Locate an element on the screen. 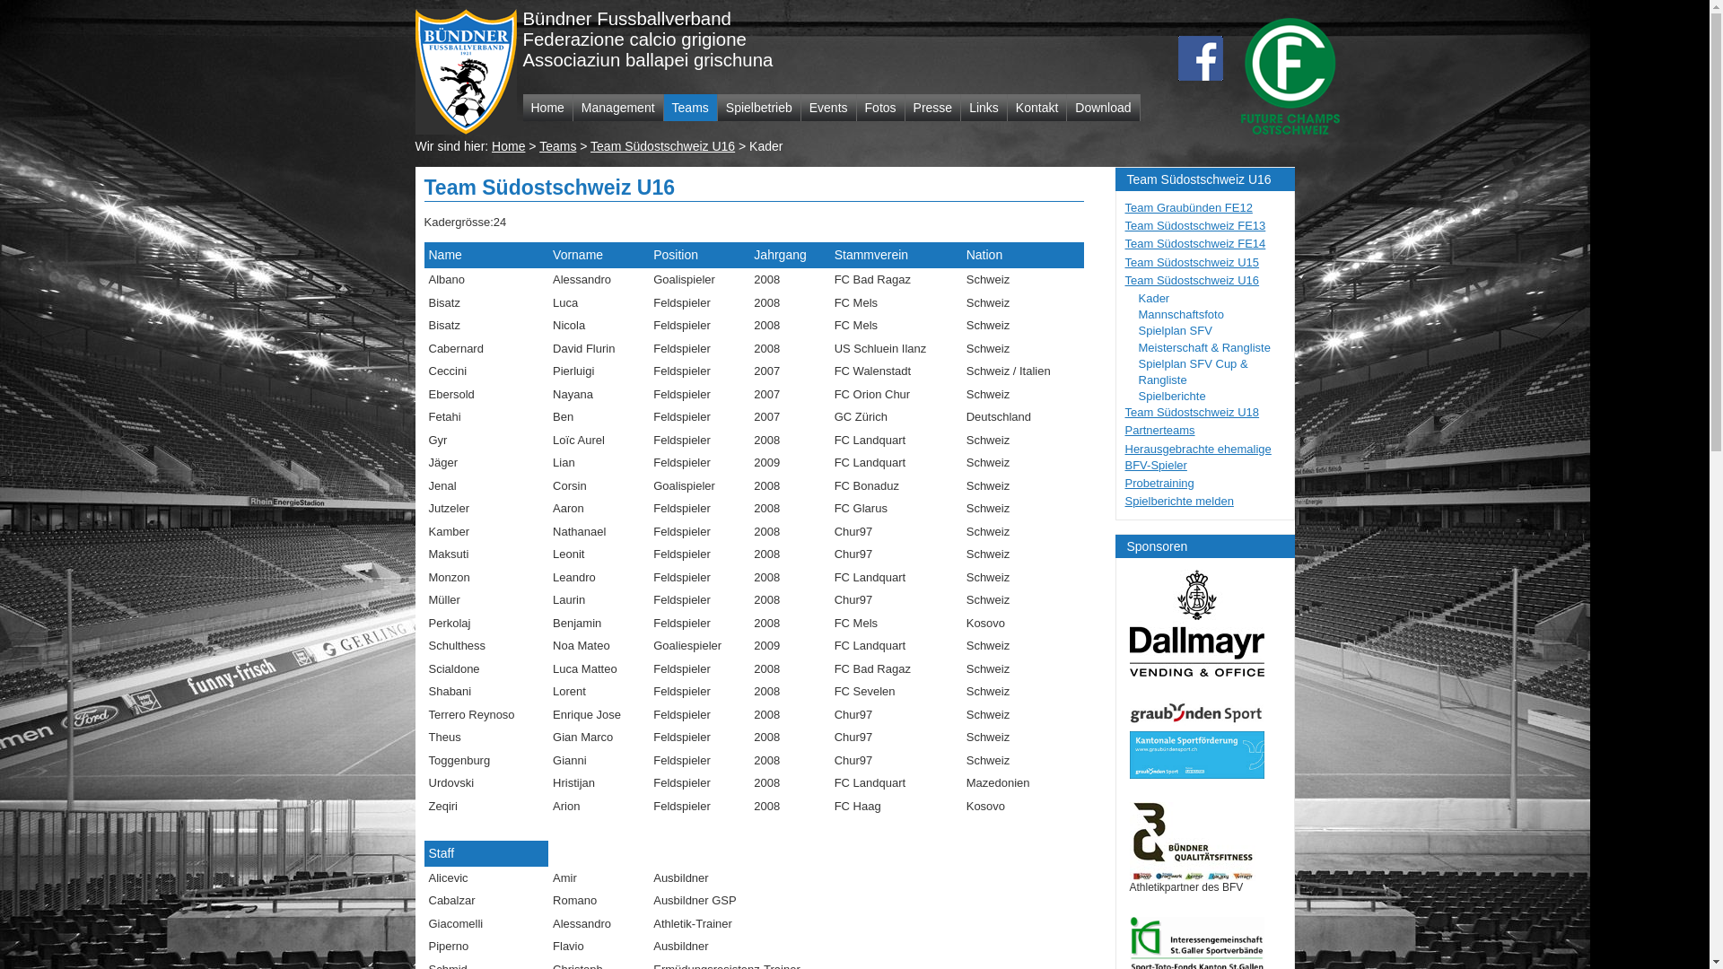 Image resolution: width=1723 pixels, height=969 pixels. Partnerteams is located at coordinates (1160, 431).